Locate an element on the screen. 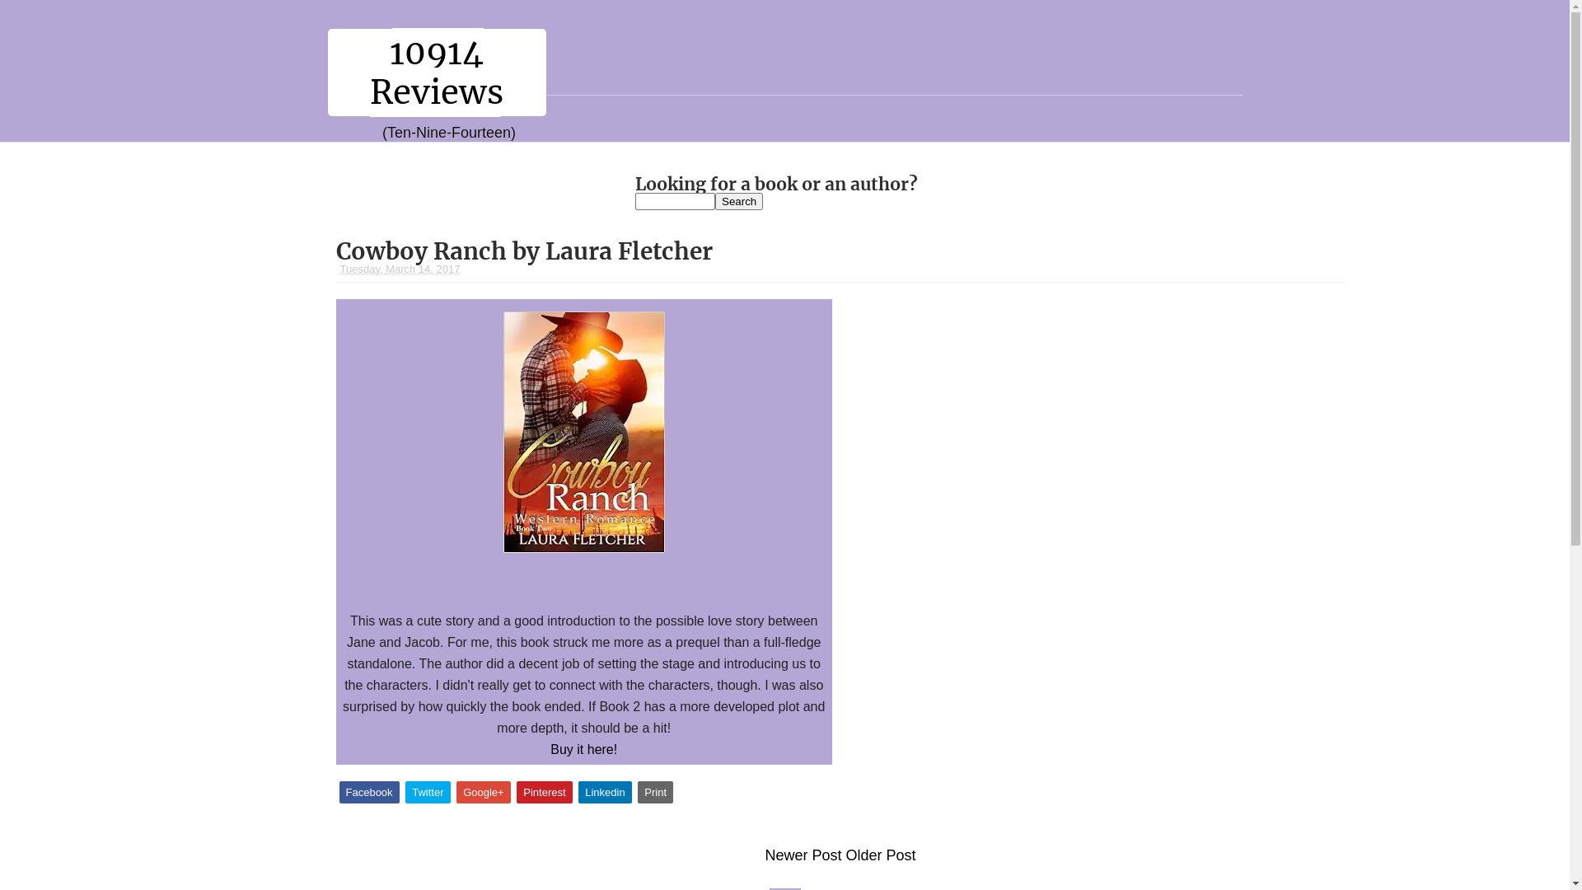 This screenshot has width=1582, height=890. Search is located at coordinates (739, 201).